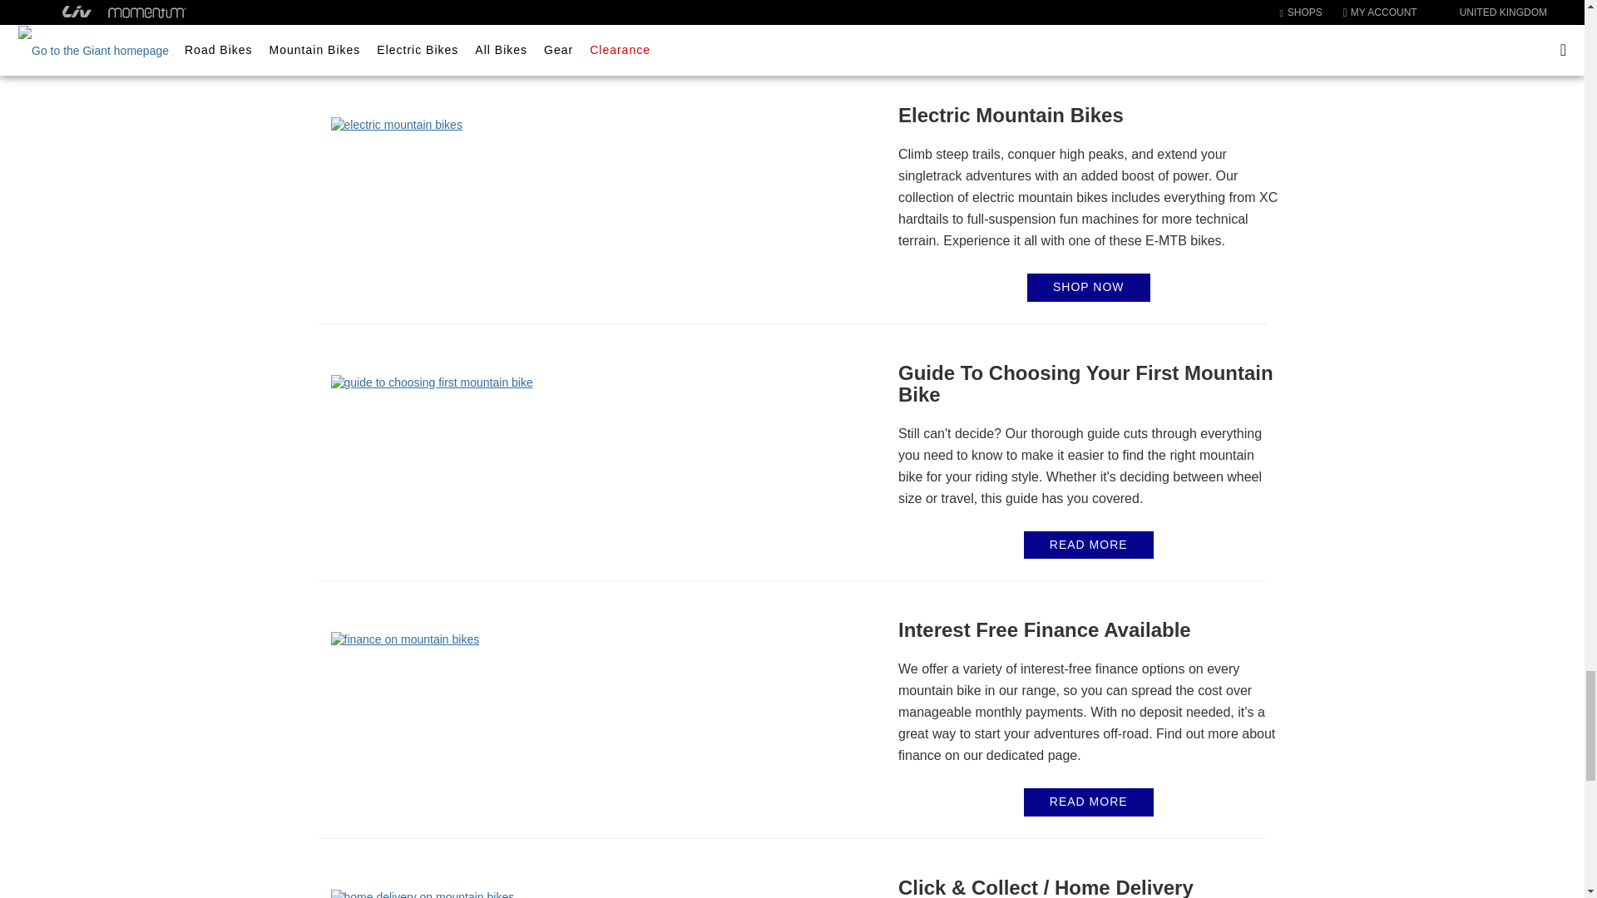  Describe the element at coordinates (1088, 802) in the screenshot. I see `Read More` at that location.